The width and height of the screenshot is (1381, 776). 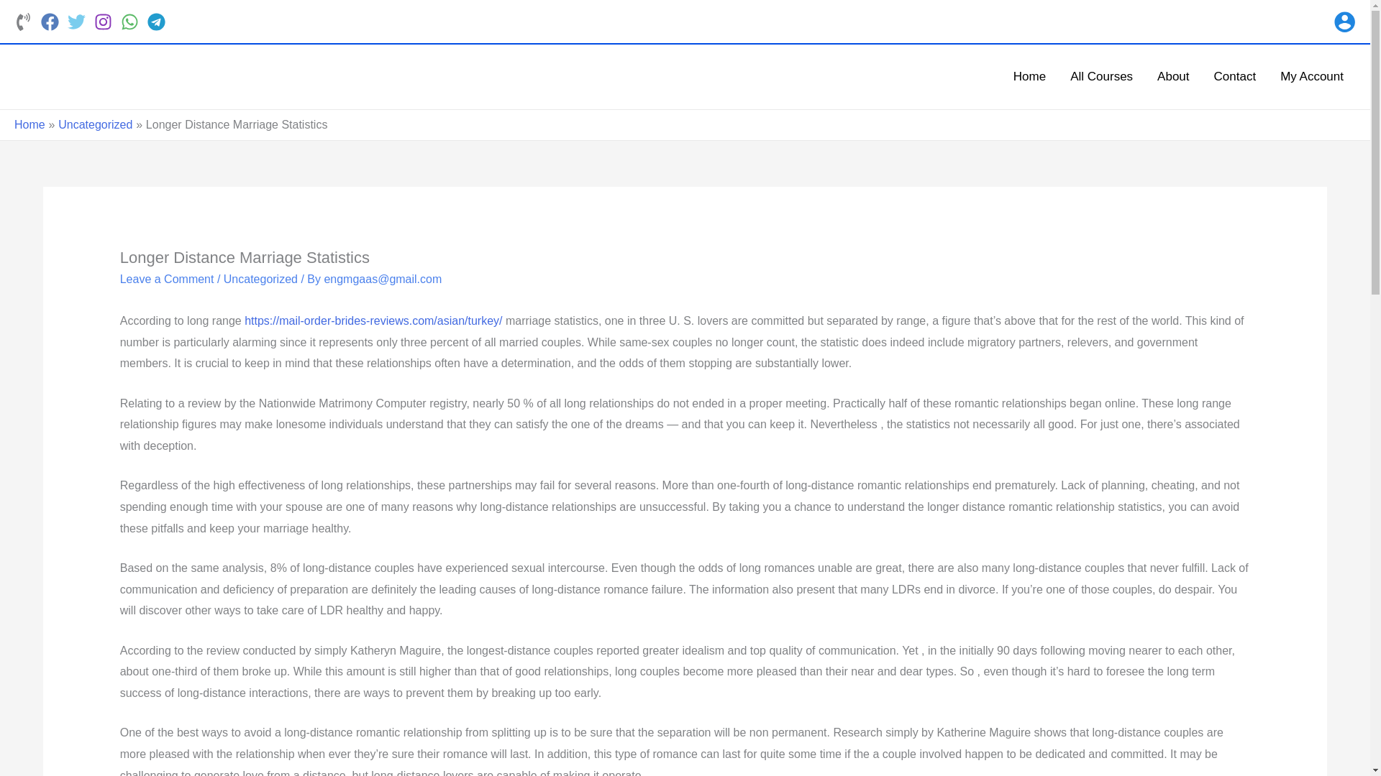 I want to click on Home, so click(x=1029, y=76).